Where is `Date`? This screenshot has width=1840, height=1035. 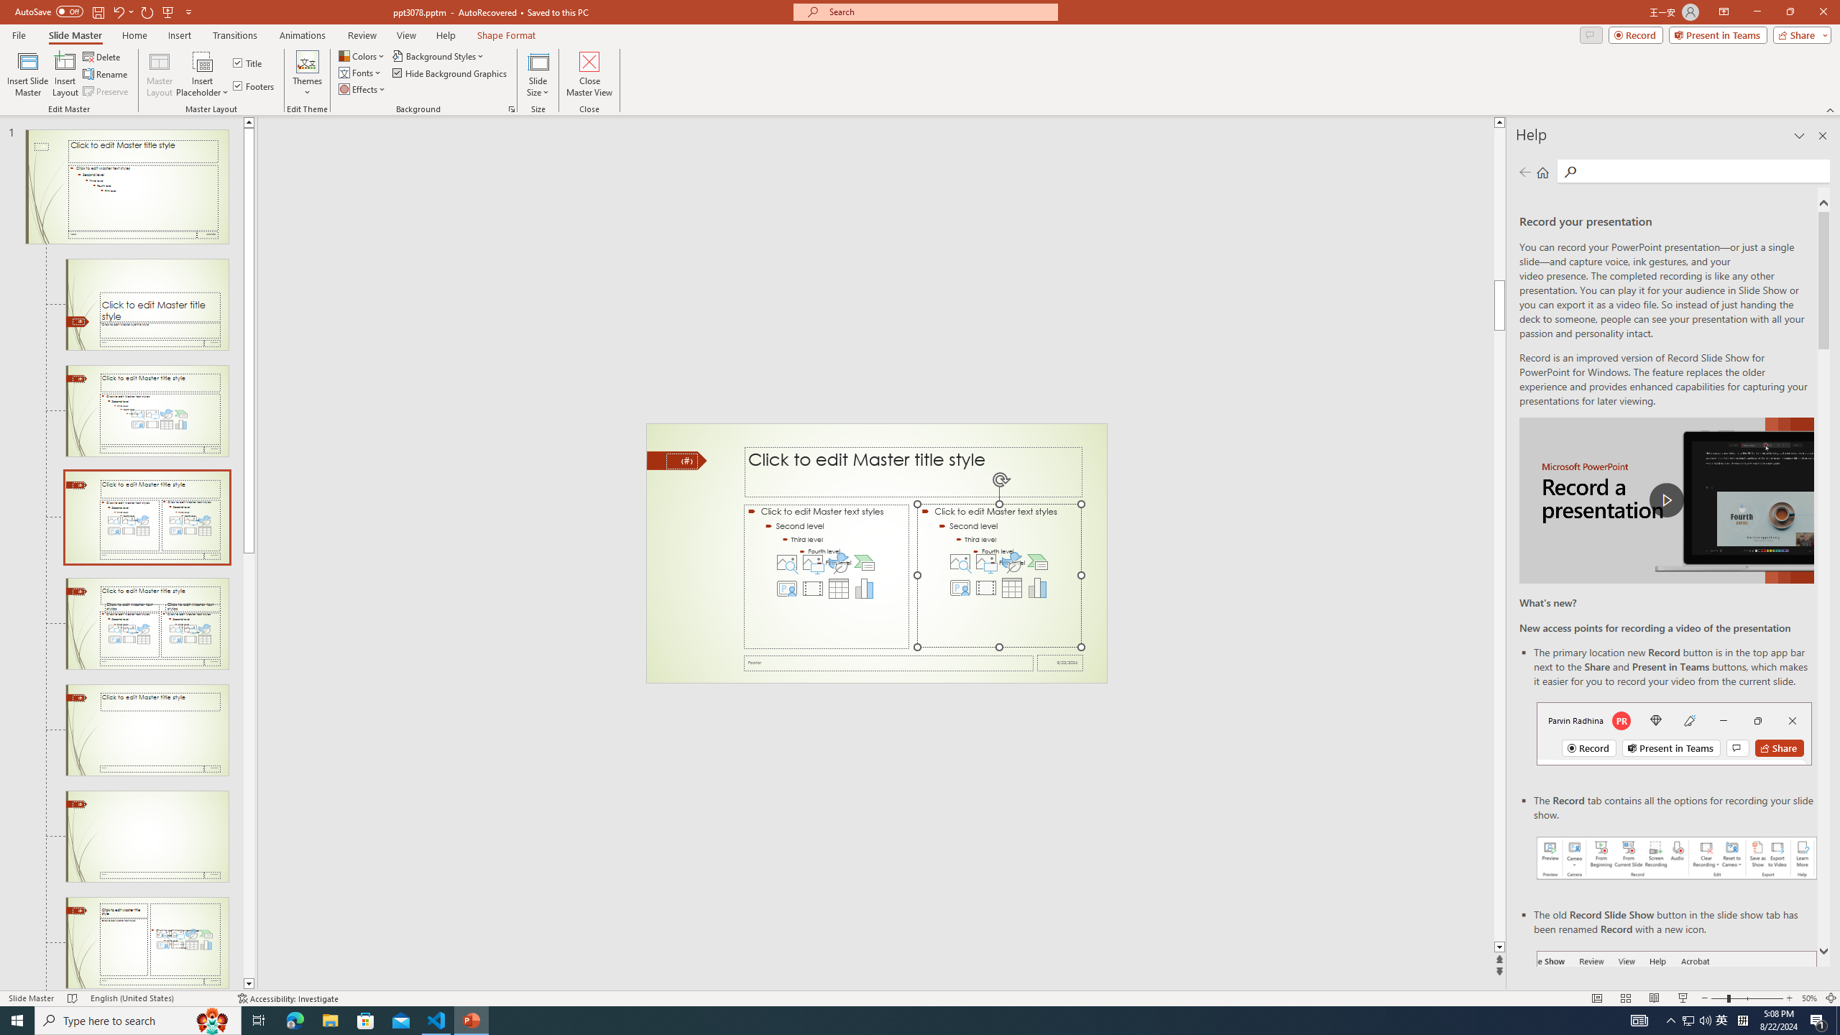 Date is located at coordinates (1060, 663).